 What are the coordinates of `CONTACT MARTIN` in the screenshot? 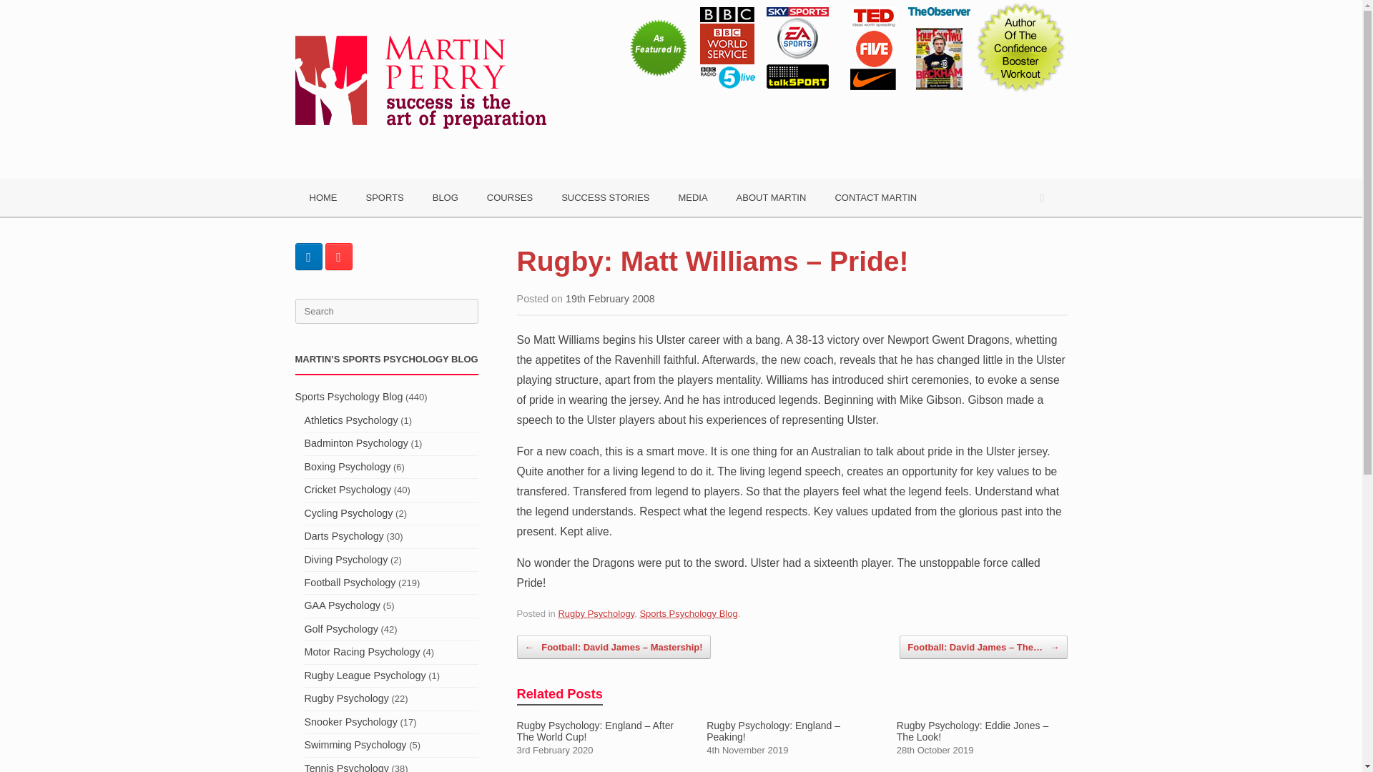 It's located at (875, 197).